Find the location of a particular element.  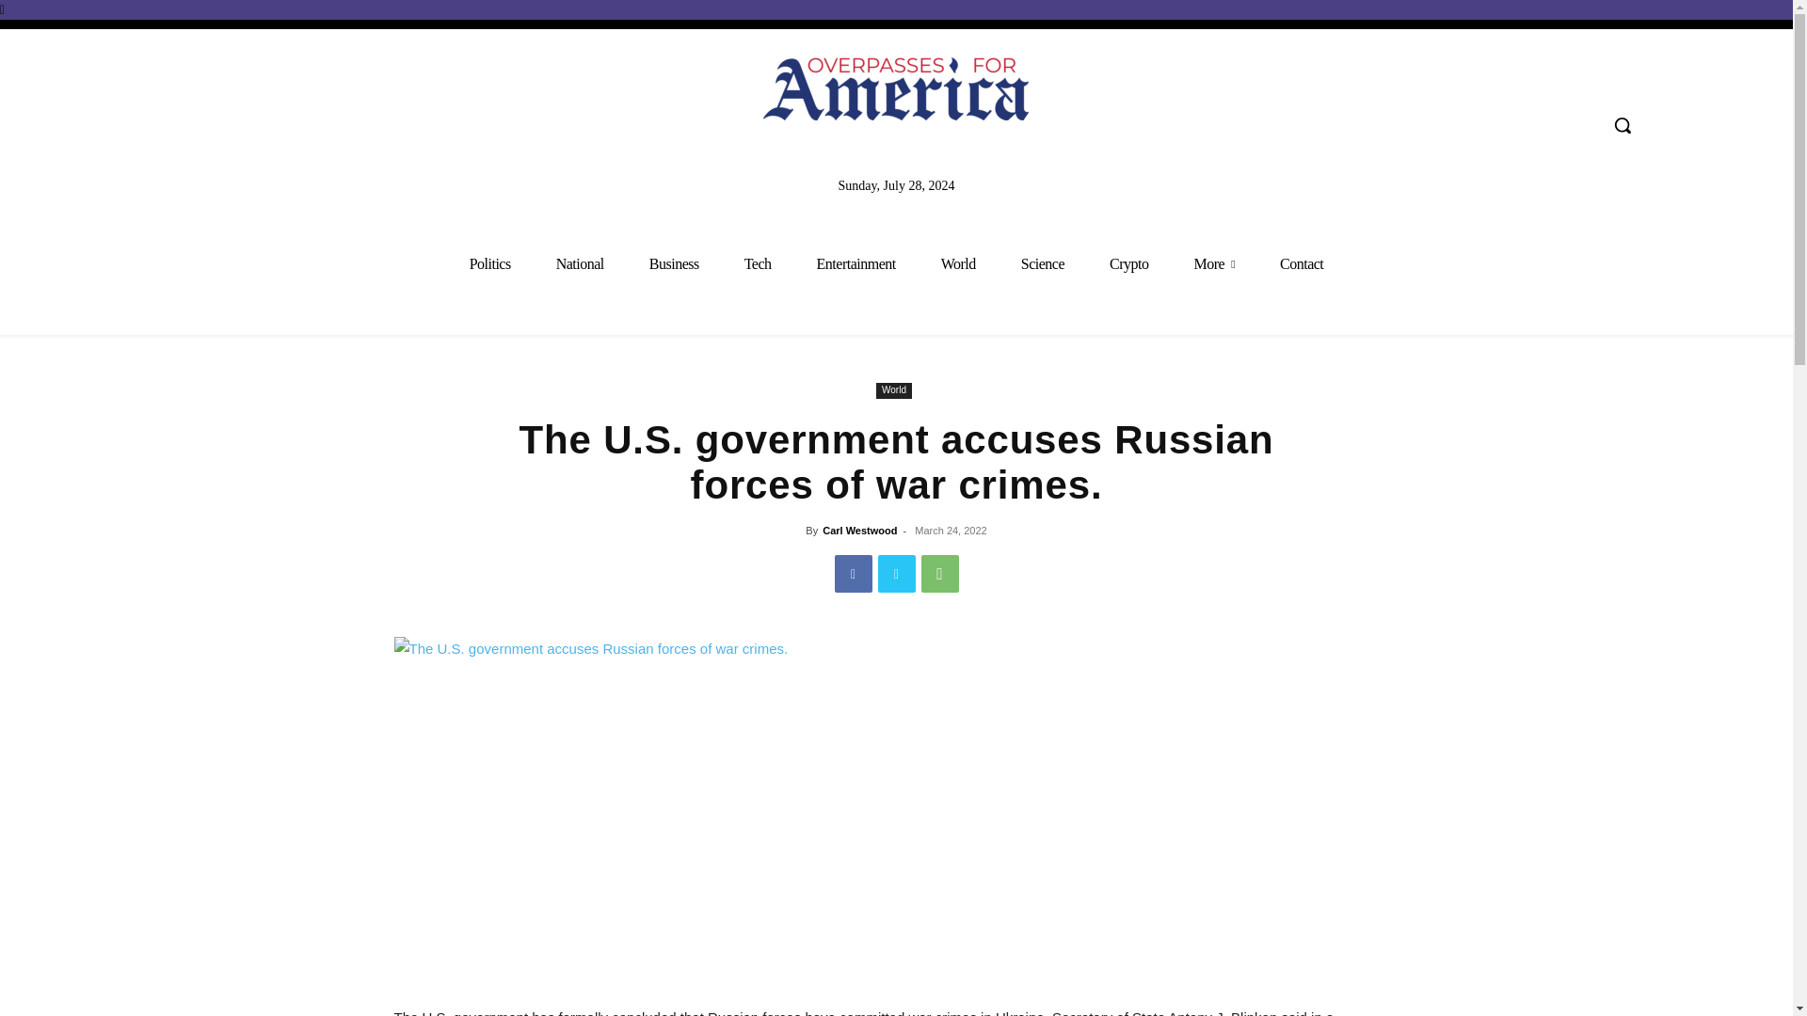

Politics is located at coordinates (489, 263).